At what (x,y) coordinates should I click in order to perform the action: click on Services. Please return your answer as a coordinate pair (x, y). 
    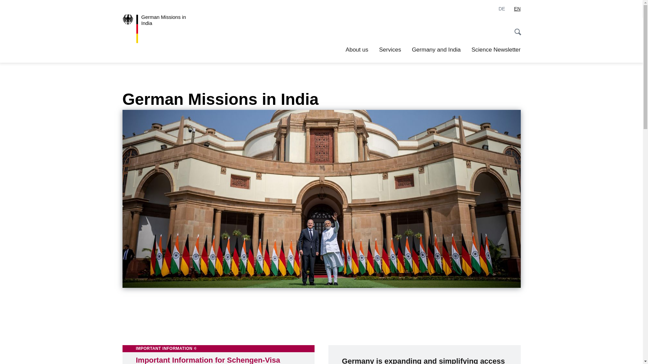
    Looking at the image, I should click on (390, 50).